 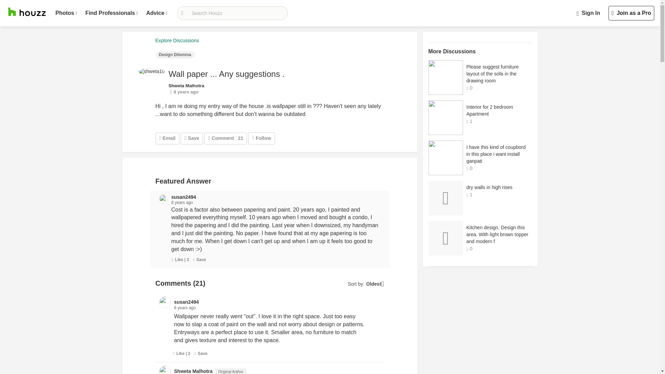 What do you see at coordinates (157, 13) in the screenshot?
I see `Advice` at bounding box center [157, 13].